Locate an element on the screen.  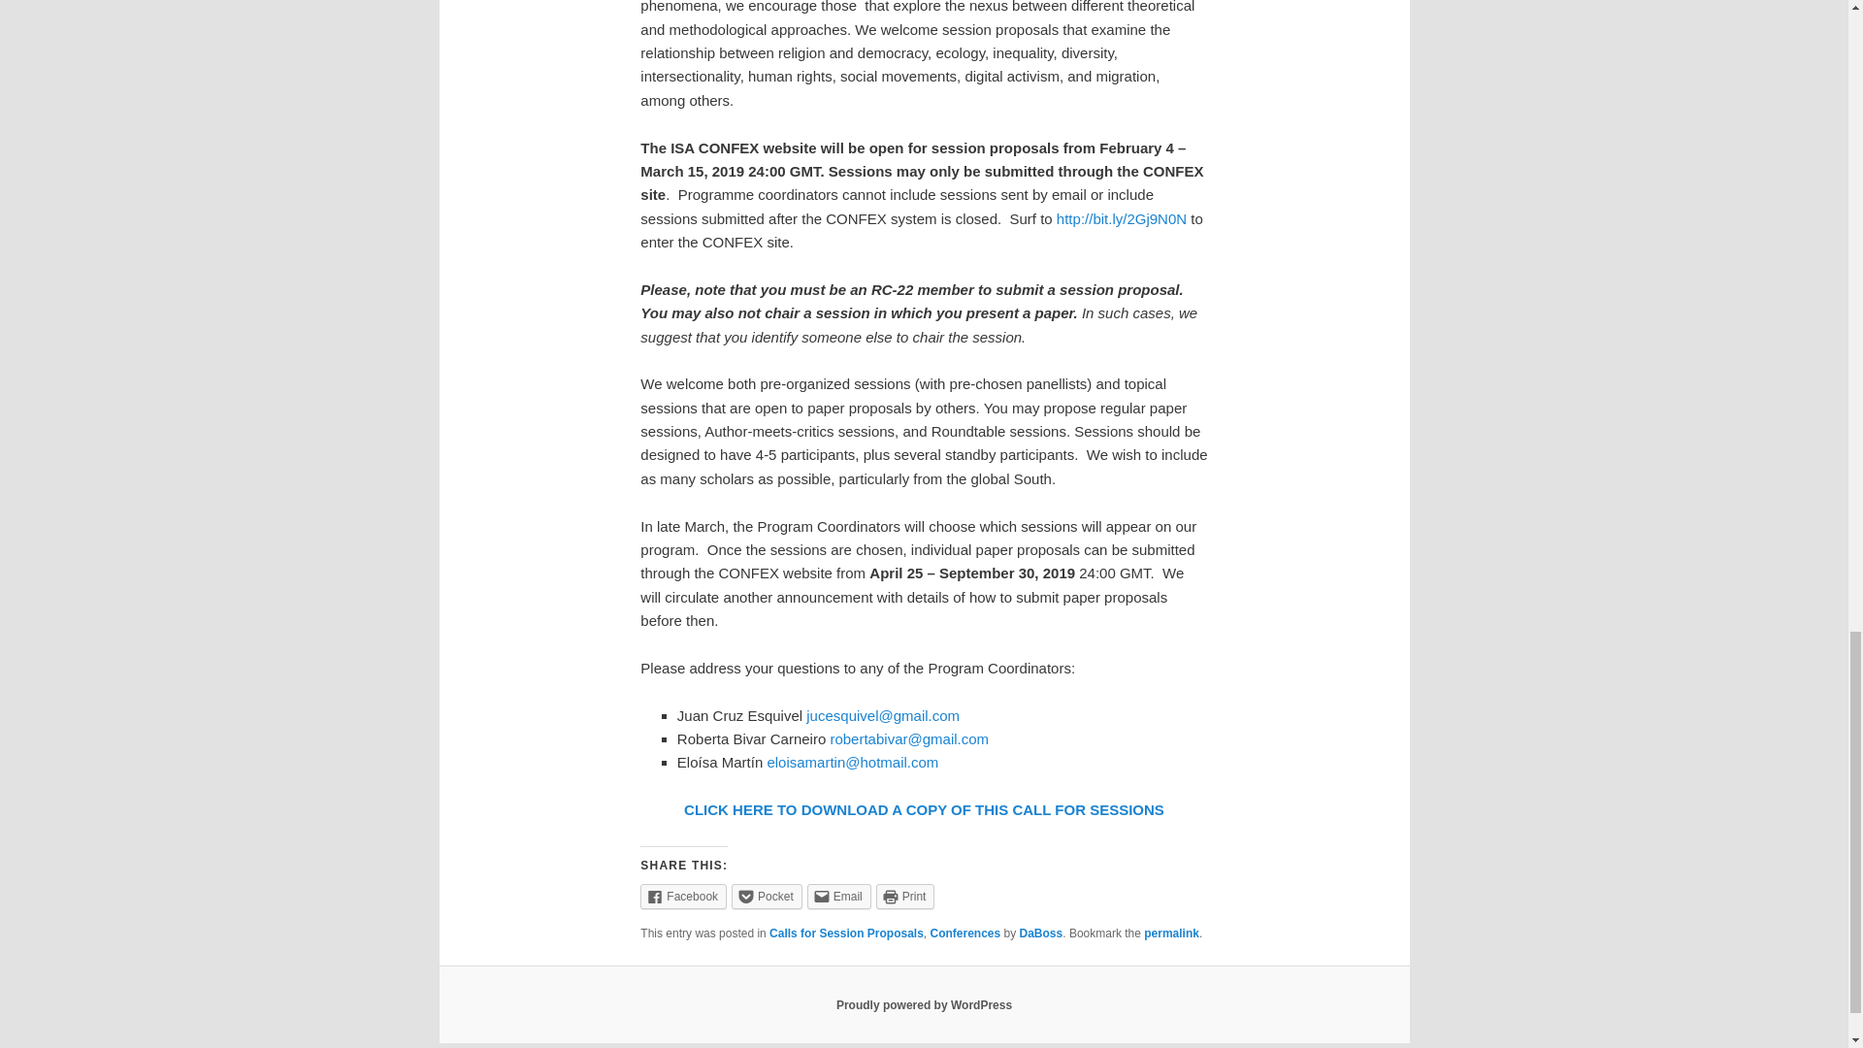
Facebook is located at coordinates (683, 897).